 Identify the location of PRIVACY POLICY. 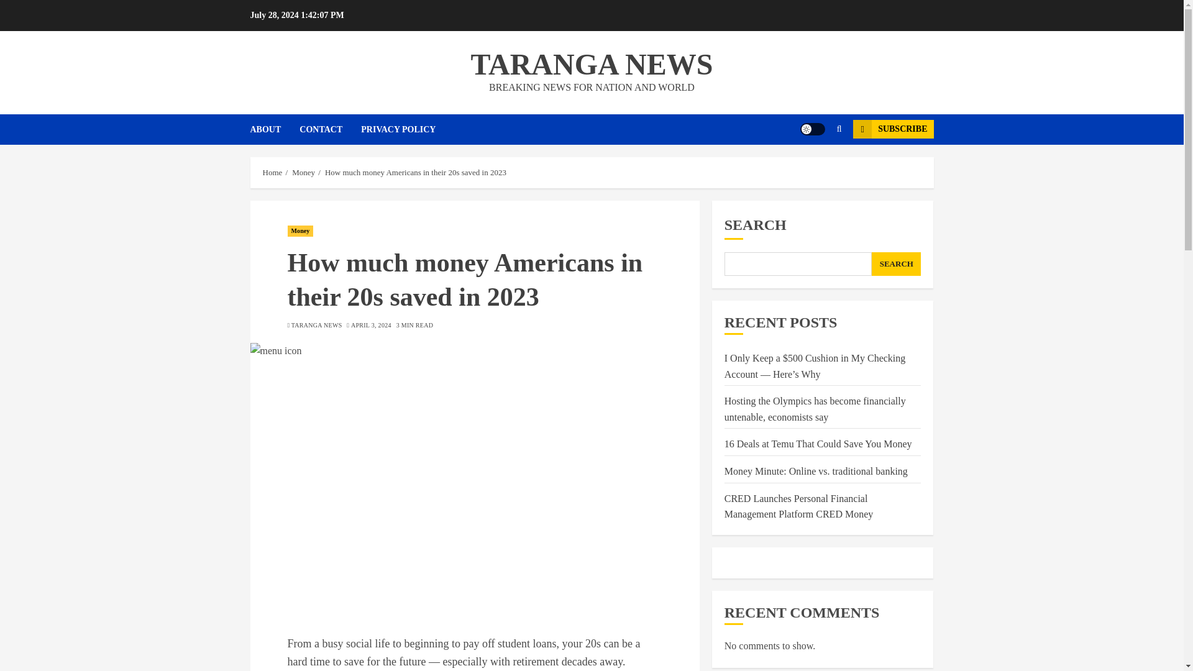
(398, 129).